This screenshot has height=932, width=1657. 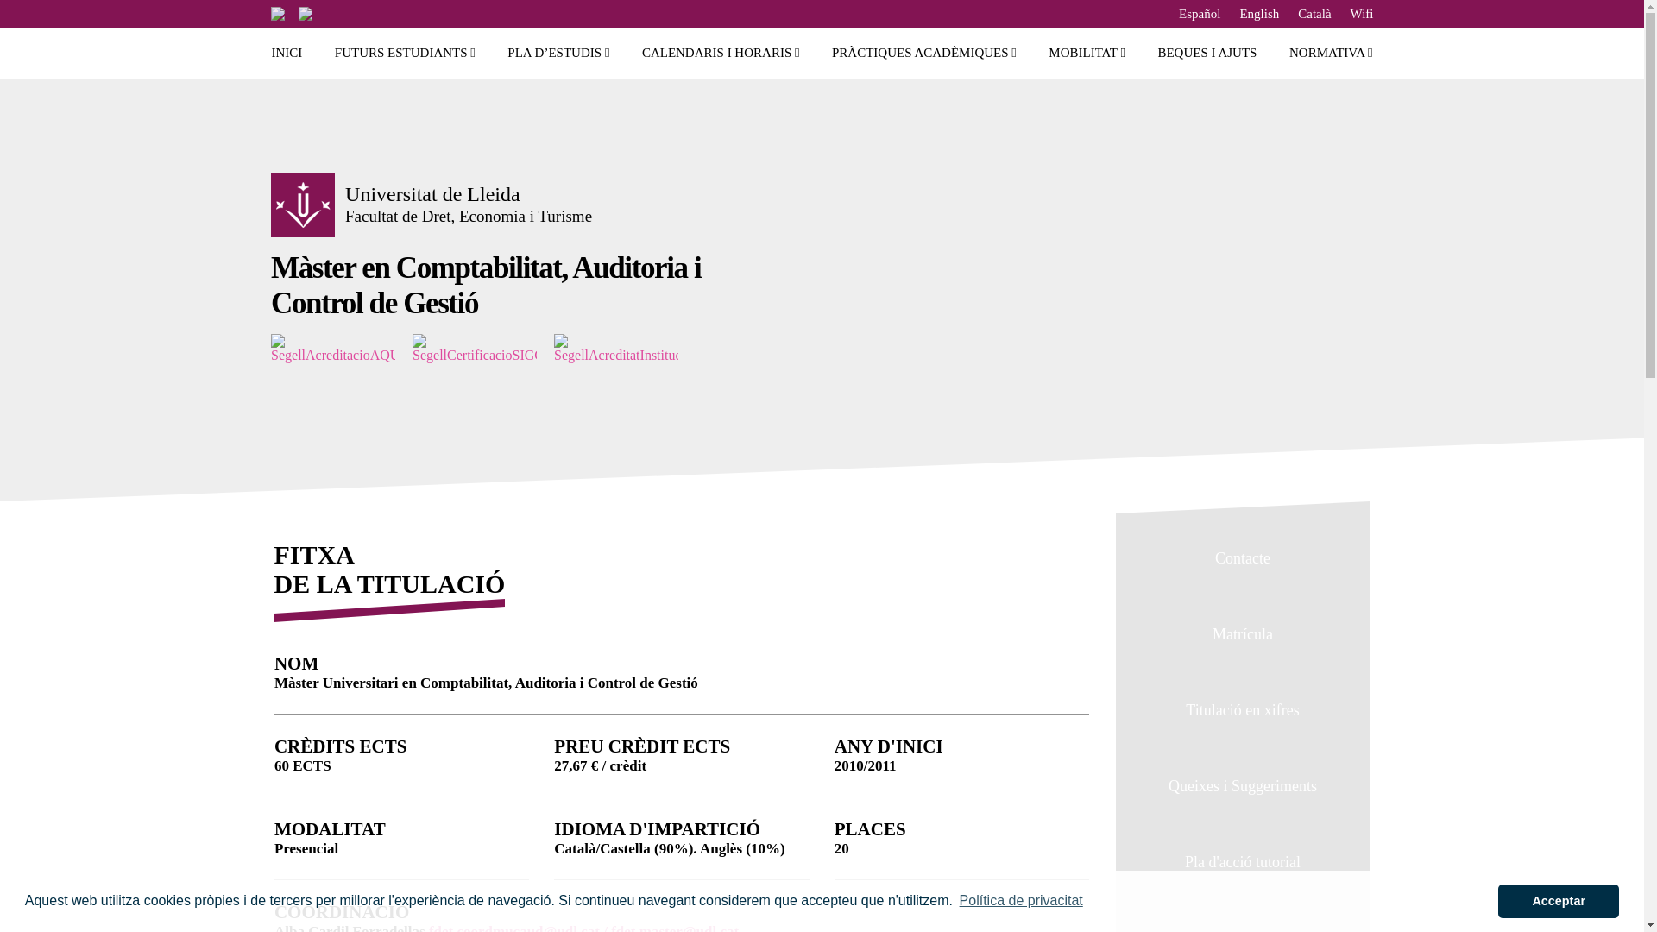 I want to click on SegellAcreditacioAQU_MCACGestio_ca, so click(x=342, y=349).